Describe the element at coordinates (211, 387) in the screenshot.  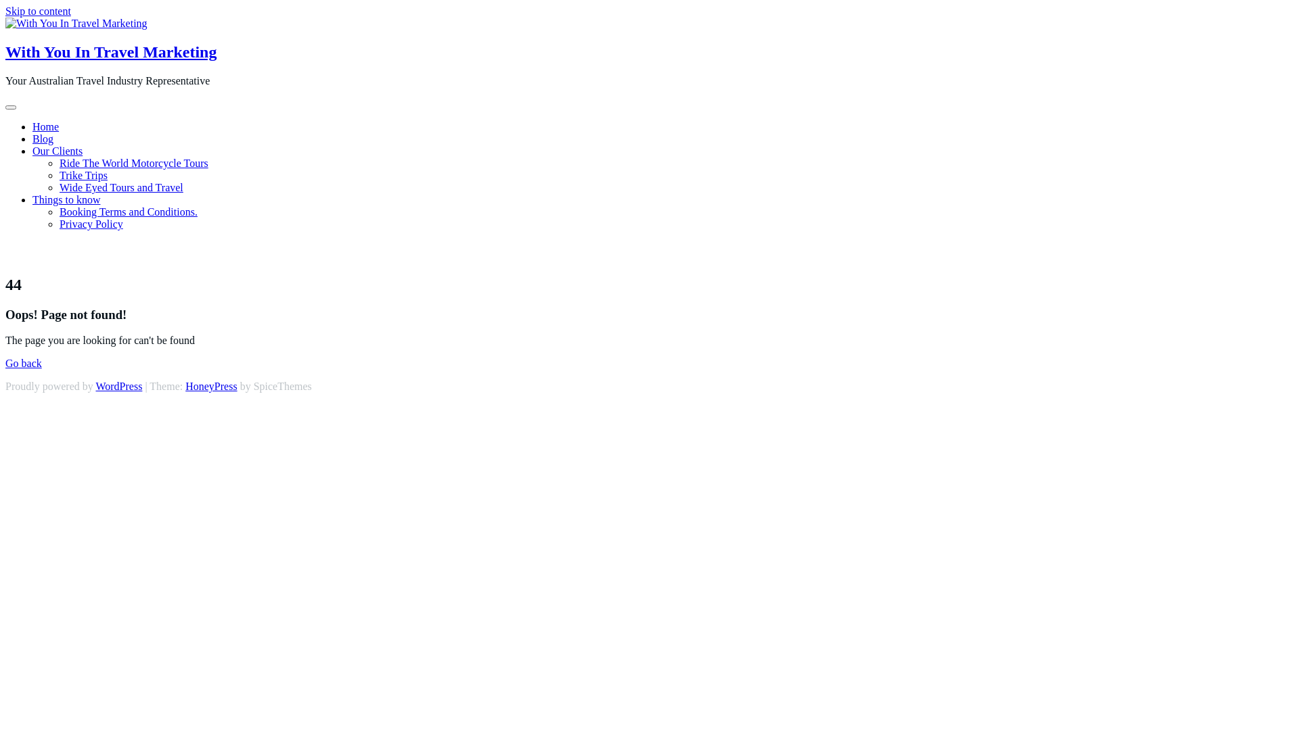
I see `HoneyPress` at that location.